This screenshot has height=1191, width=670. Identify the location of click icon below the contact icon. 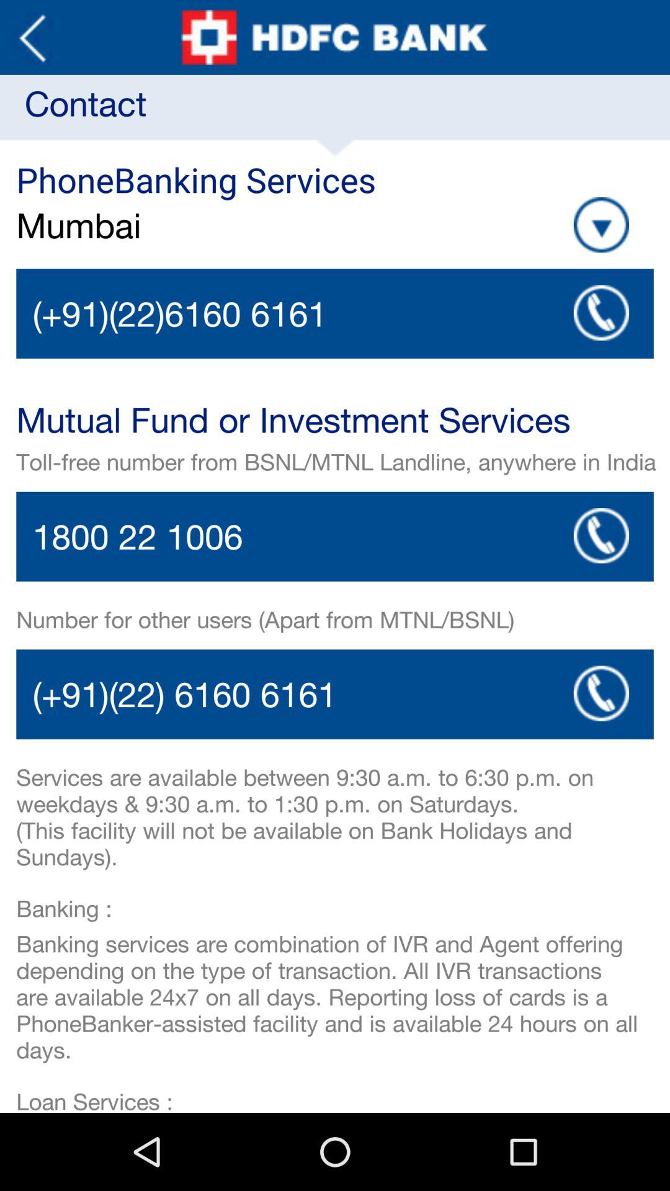
(601, 225).